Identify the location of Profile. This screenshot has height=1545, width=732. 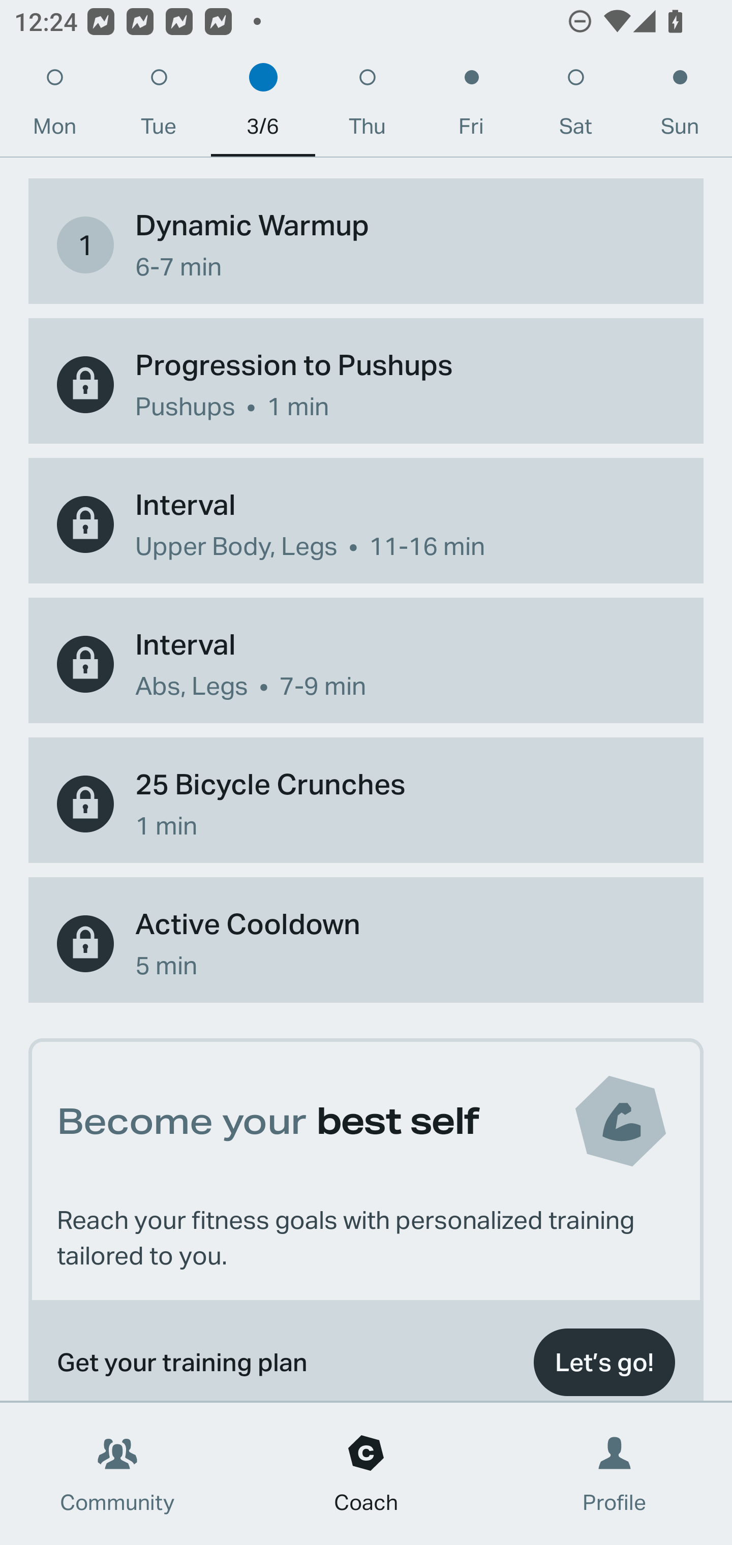
(615, 1474).